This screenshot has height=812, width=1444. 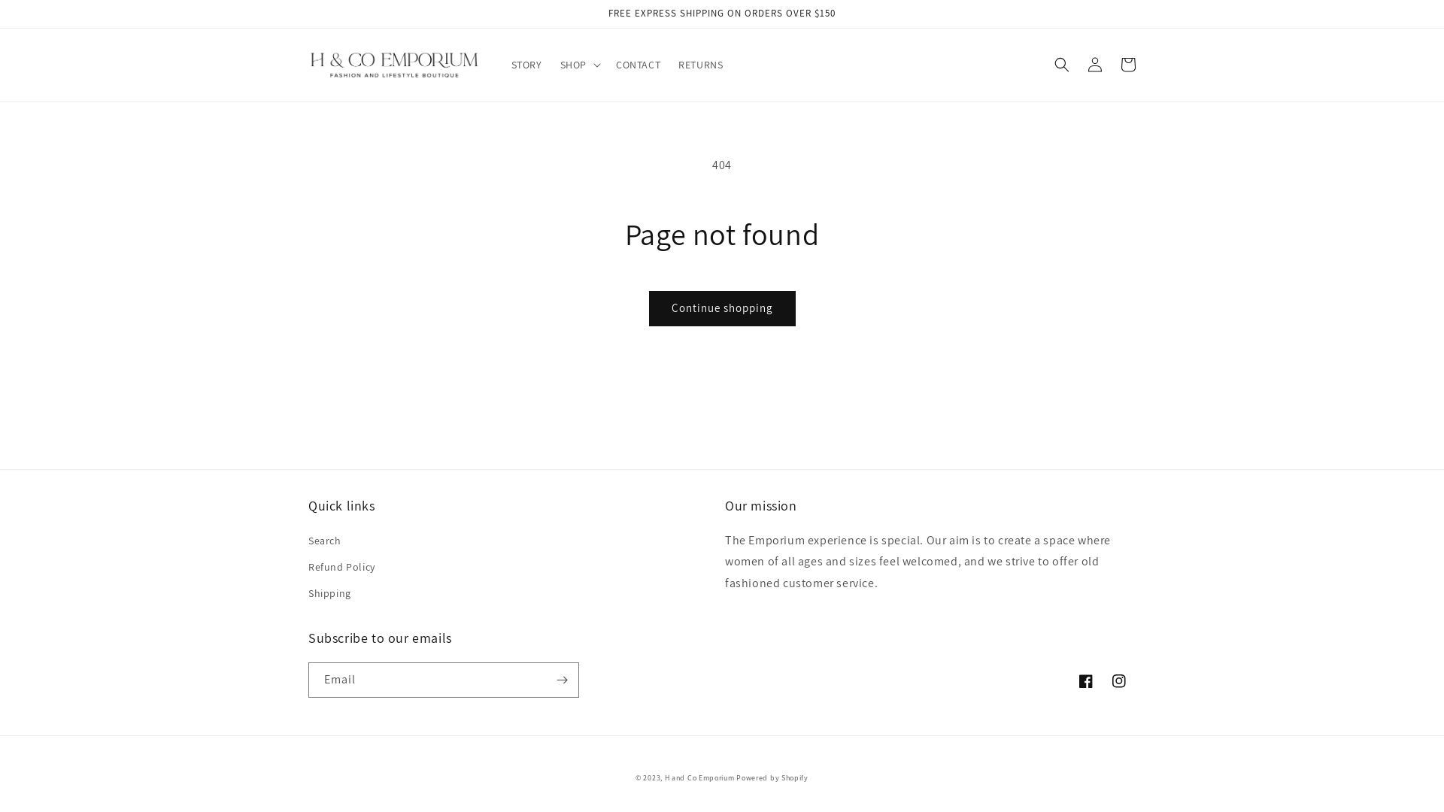 What do you see at coordinates (325, 543) in the screenshot?
I see `Search` at bounding box center [325, 543].